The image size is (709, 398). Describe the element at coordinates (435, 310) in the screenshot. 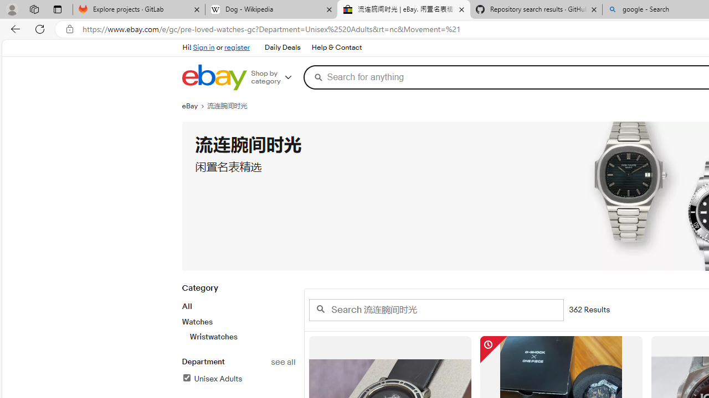

I see `Enter your search keyword` at that location.